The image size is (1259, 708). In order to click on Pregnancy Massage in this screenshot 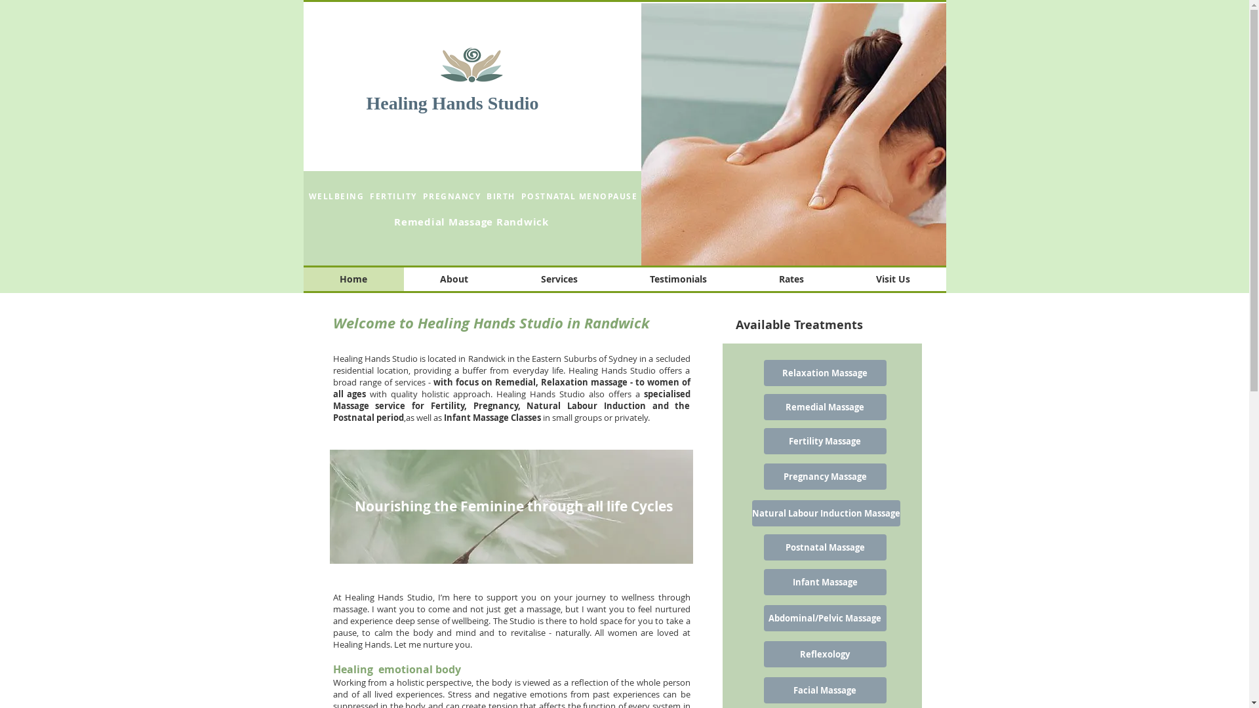, I will do `click(825, 477)`.